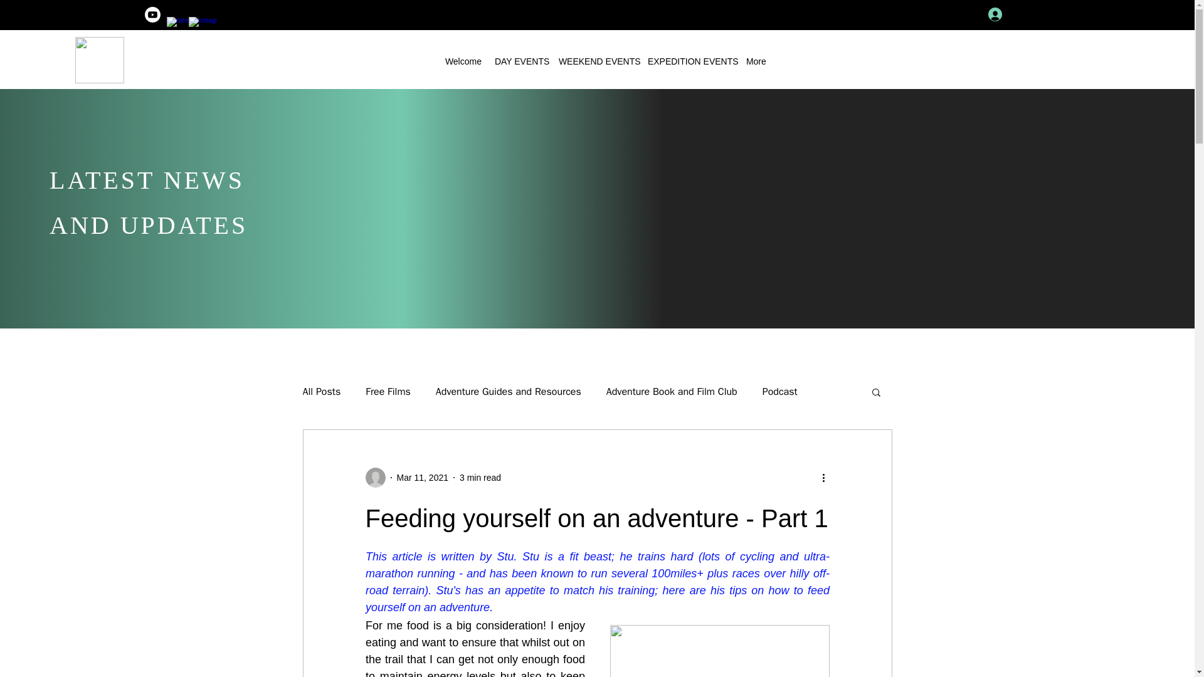 Image resolution: width=1204 pixels, height=677 pixels. I want to click on Adventure Guides and Resources, so click(509, 391).